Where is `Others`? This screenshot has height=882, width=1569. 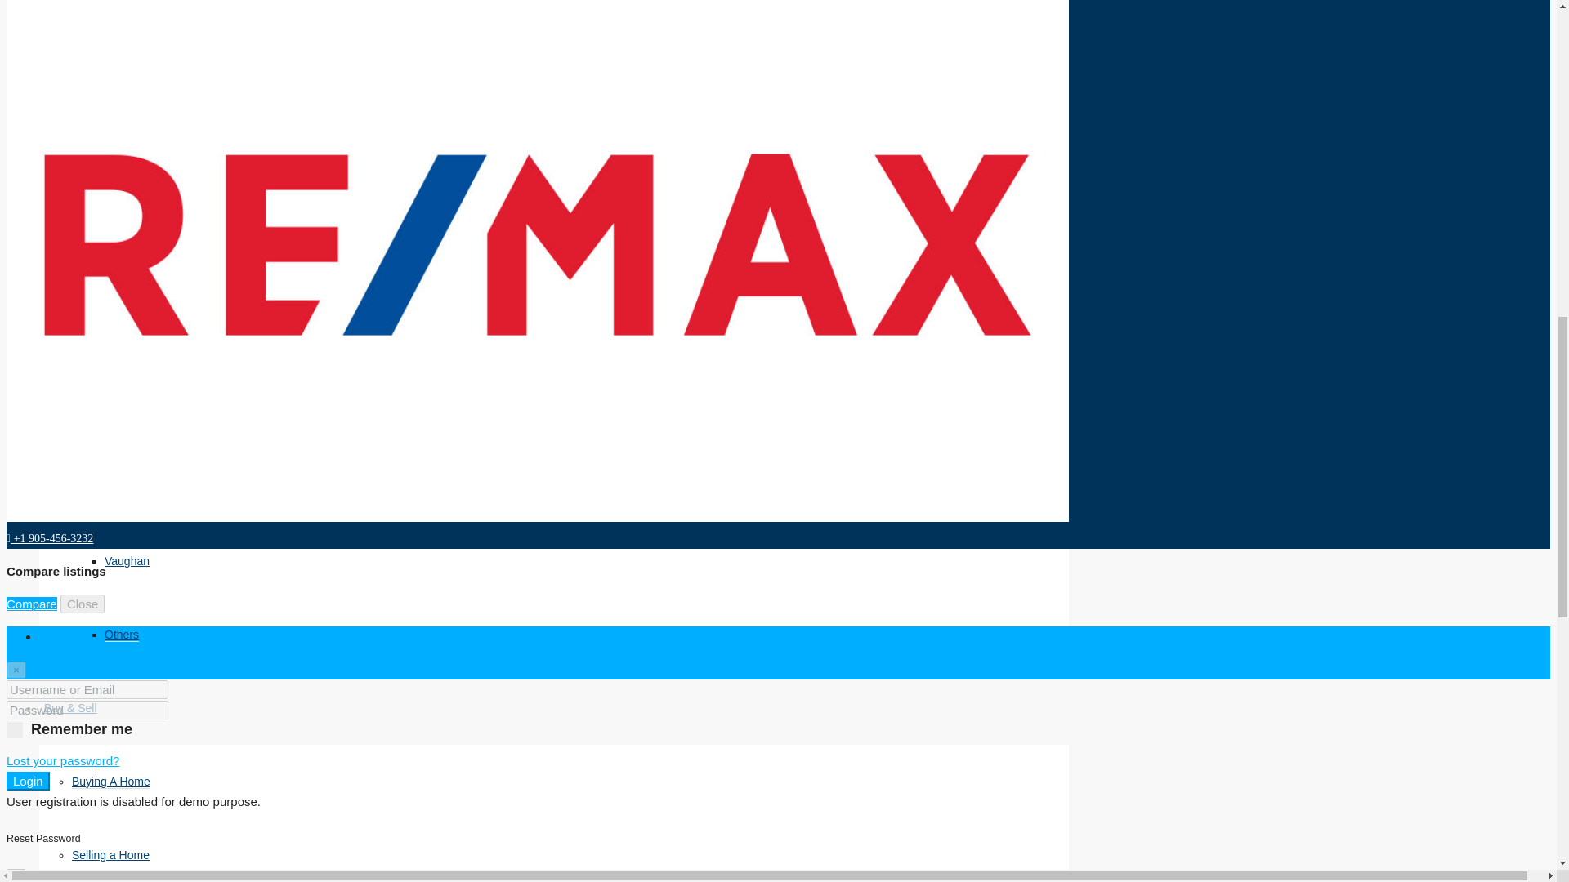 Others is located at coordinates (122, 635).